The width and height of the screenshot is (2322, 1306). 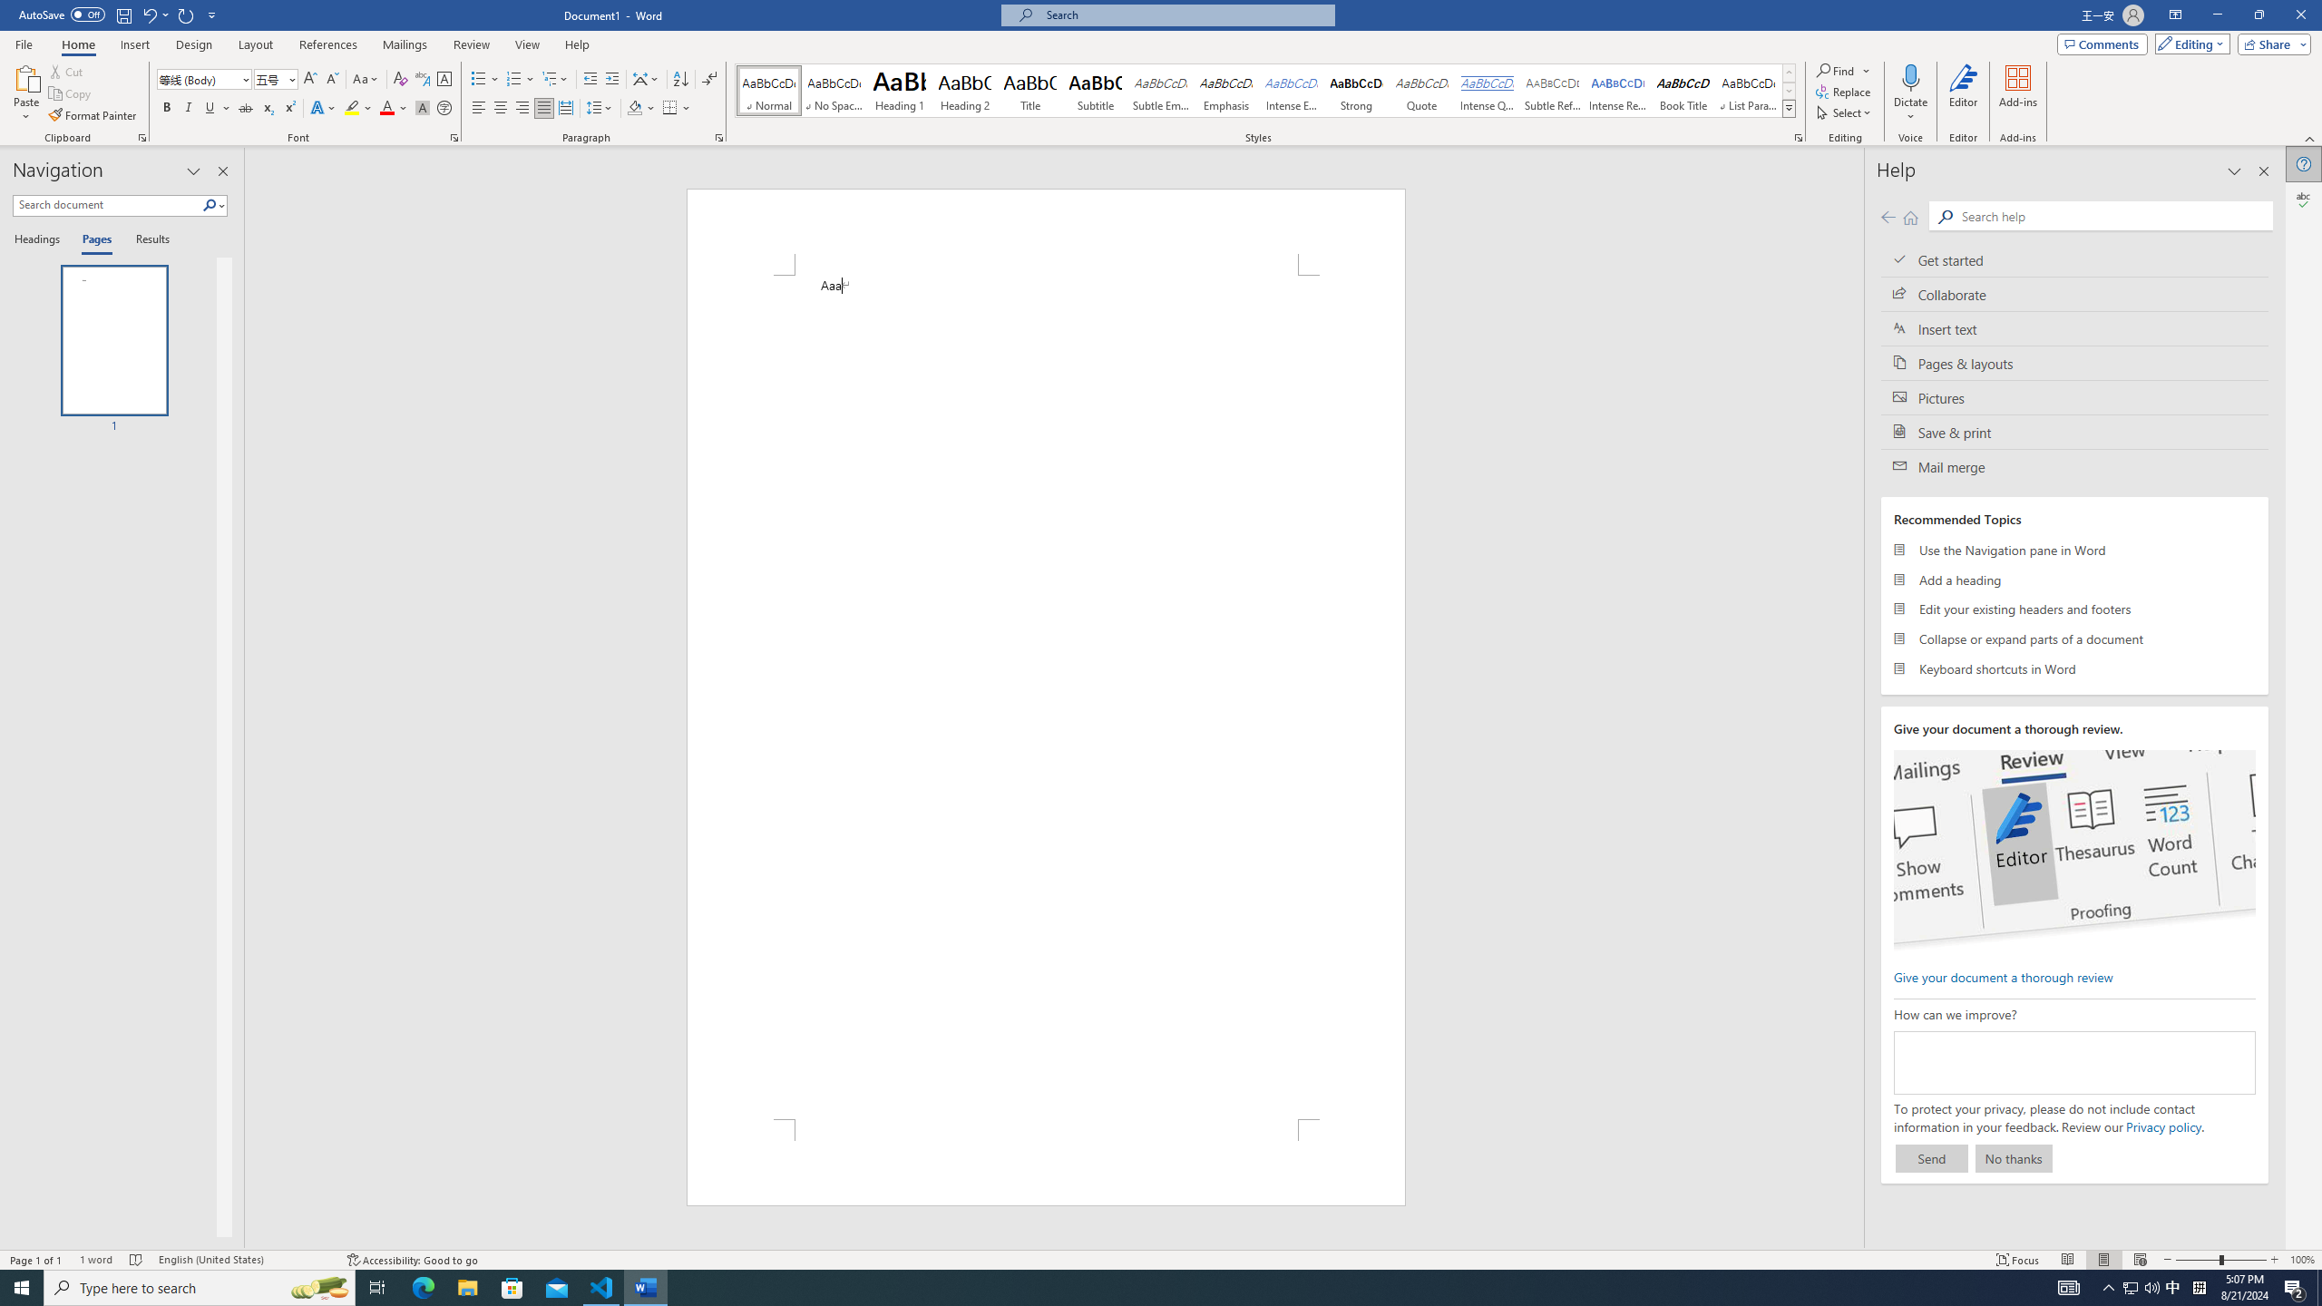 I want to click on Search document, so click(x=107, y=205).